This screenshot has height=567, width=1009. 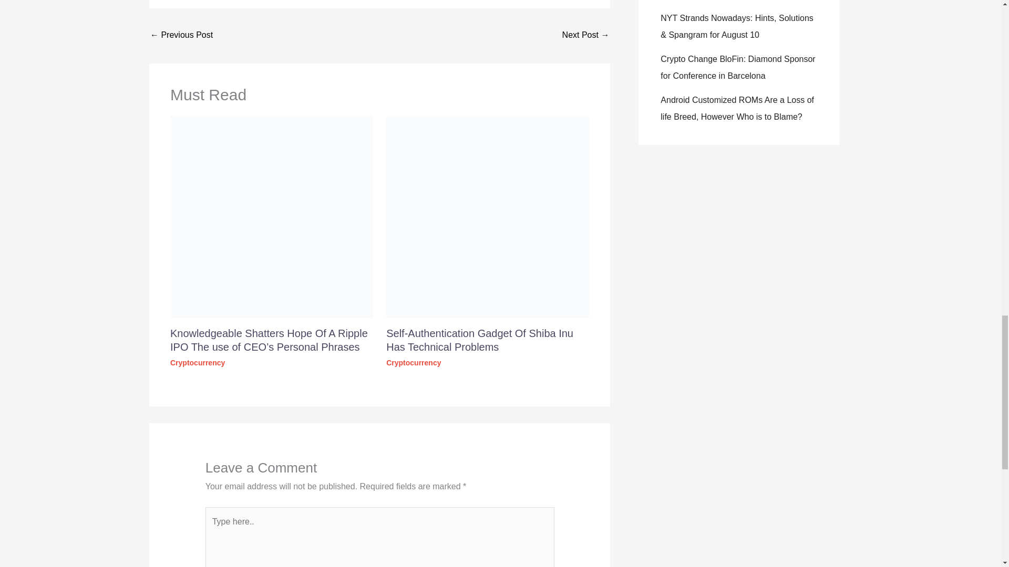 I want to click on How To Shut Your Trade With Pag-IBIG, so click(x=182, y=36).